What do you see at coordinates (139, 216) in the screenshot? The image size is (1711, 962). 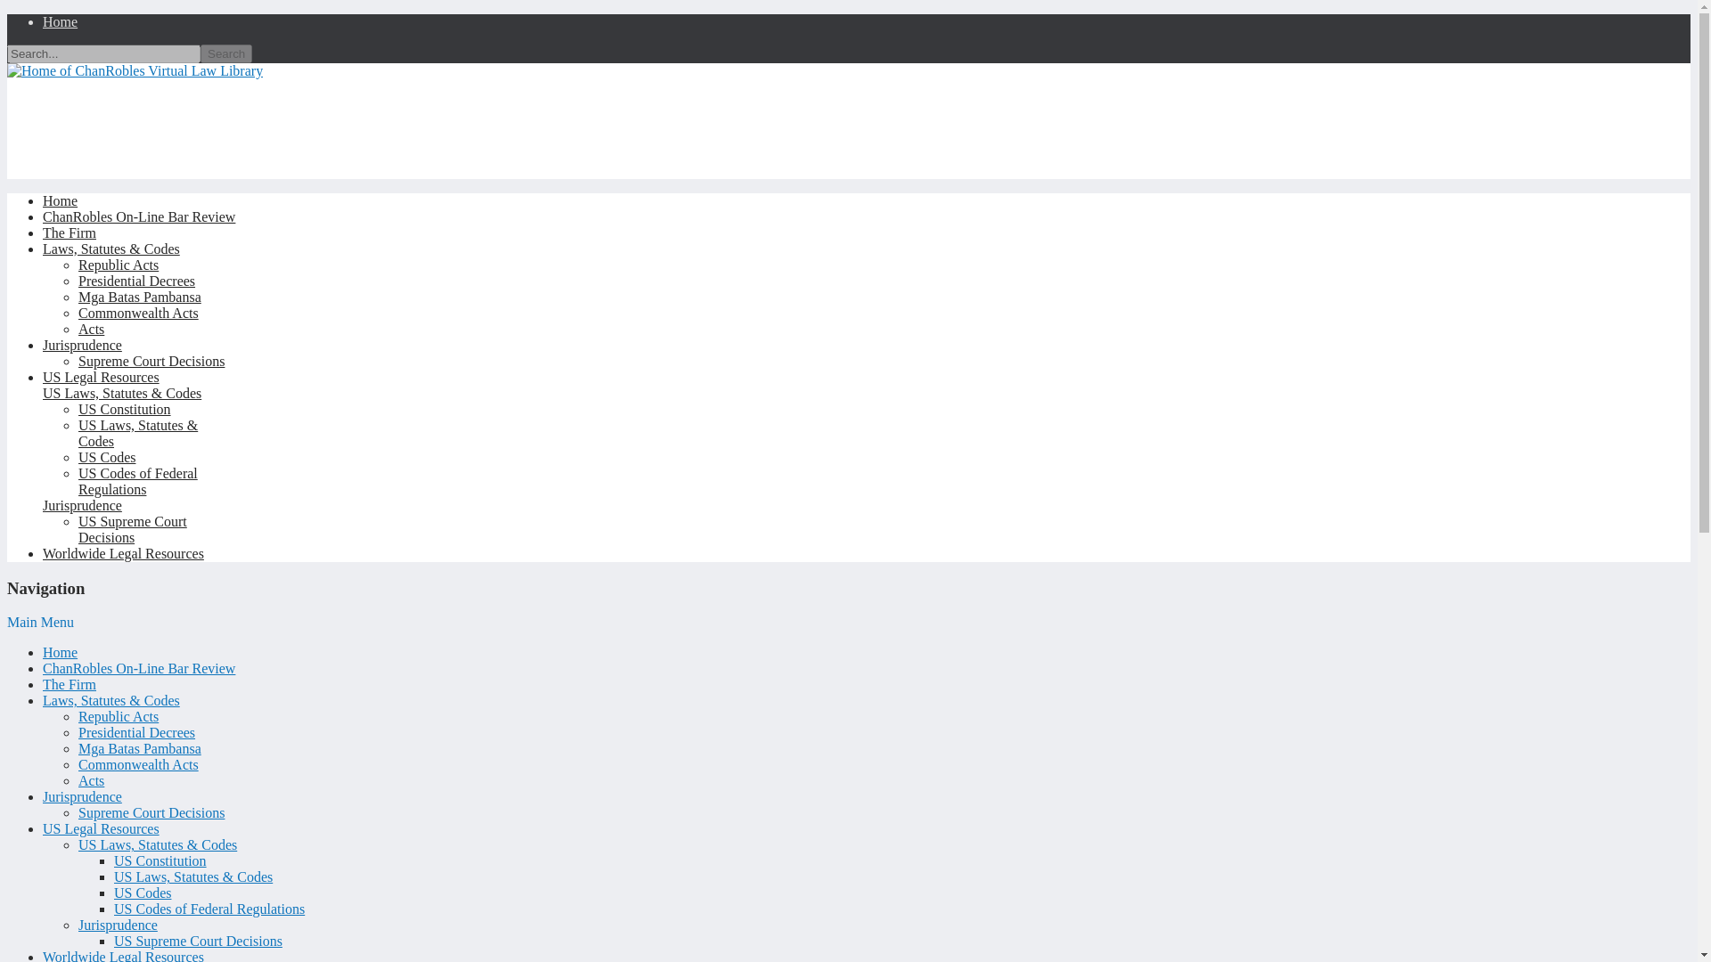 I see `ChanRobles On-Line Bar Review` at bounding box center [139, 216].